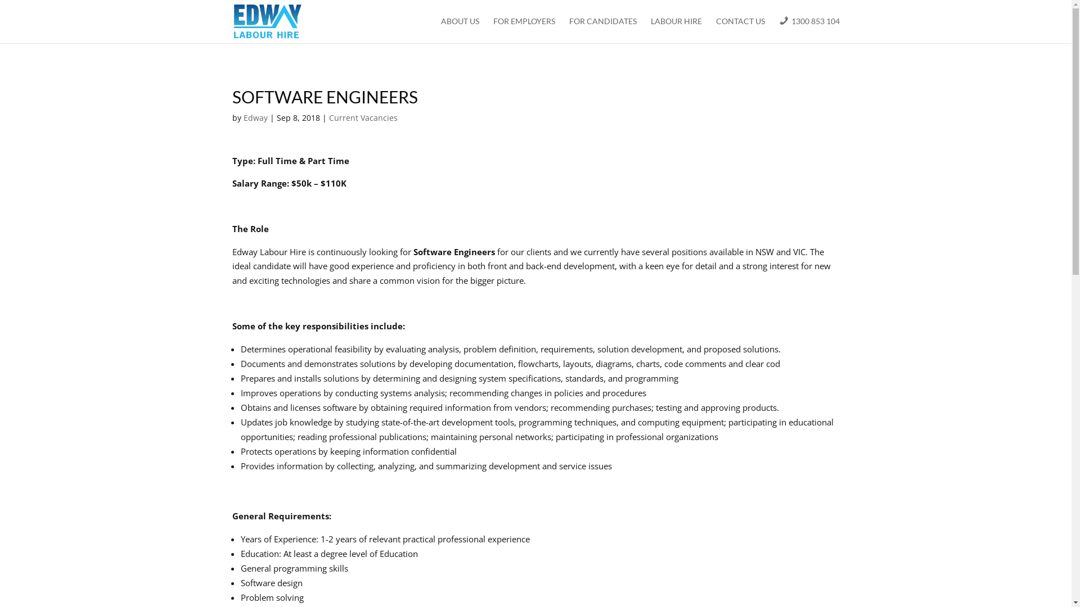 The image size is (1080, 607). I want to click on Current Vacancies, so click(363, 118).